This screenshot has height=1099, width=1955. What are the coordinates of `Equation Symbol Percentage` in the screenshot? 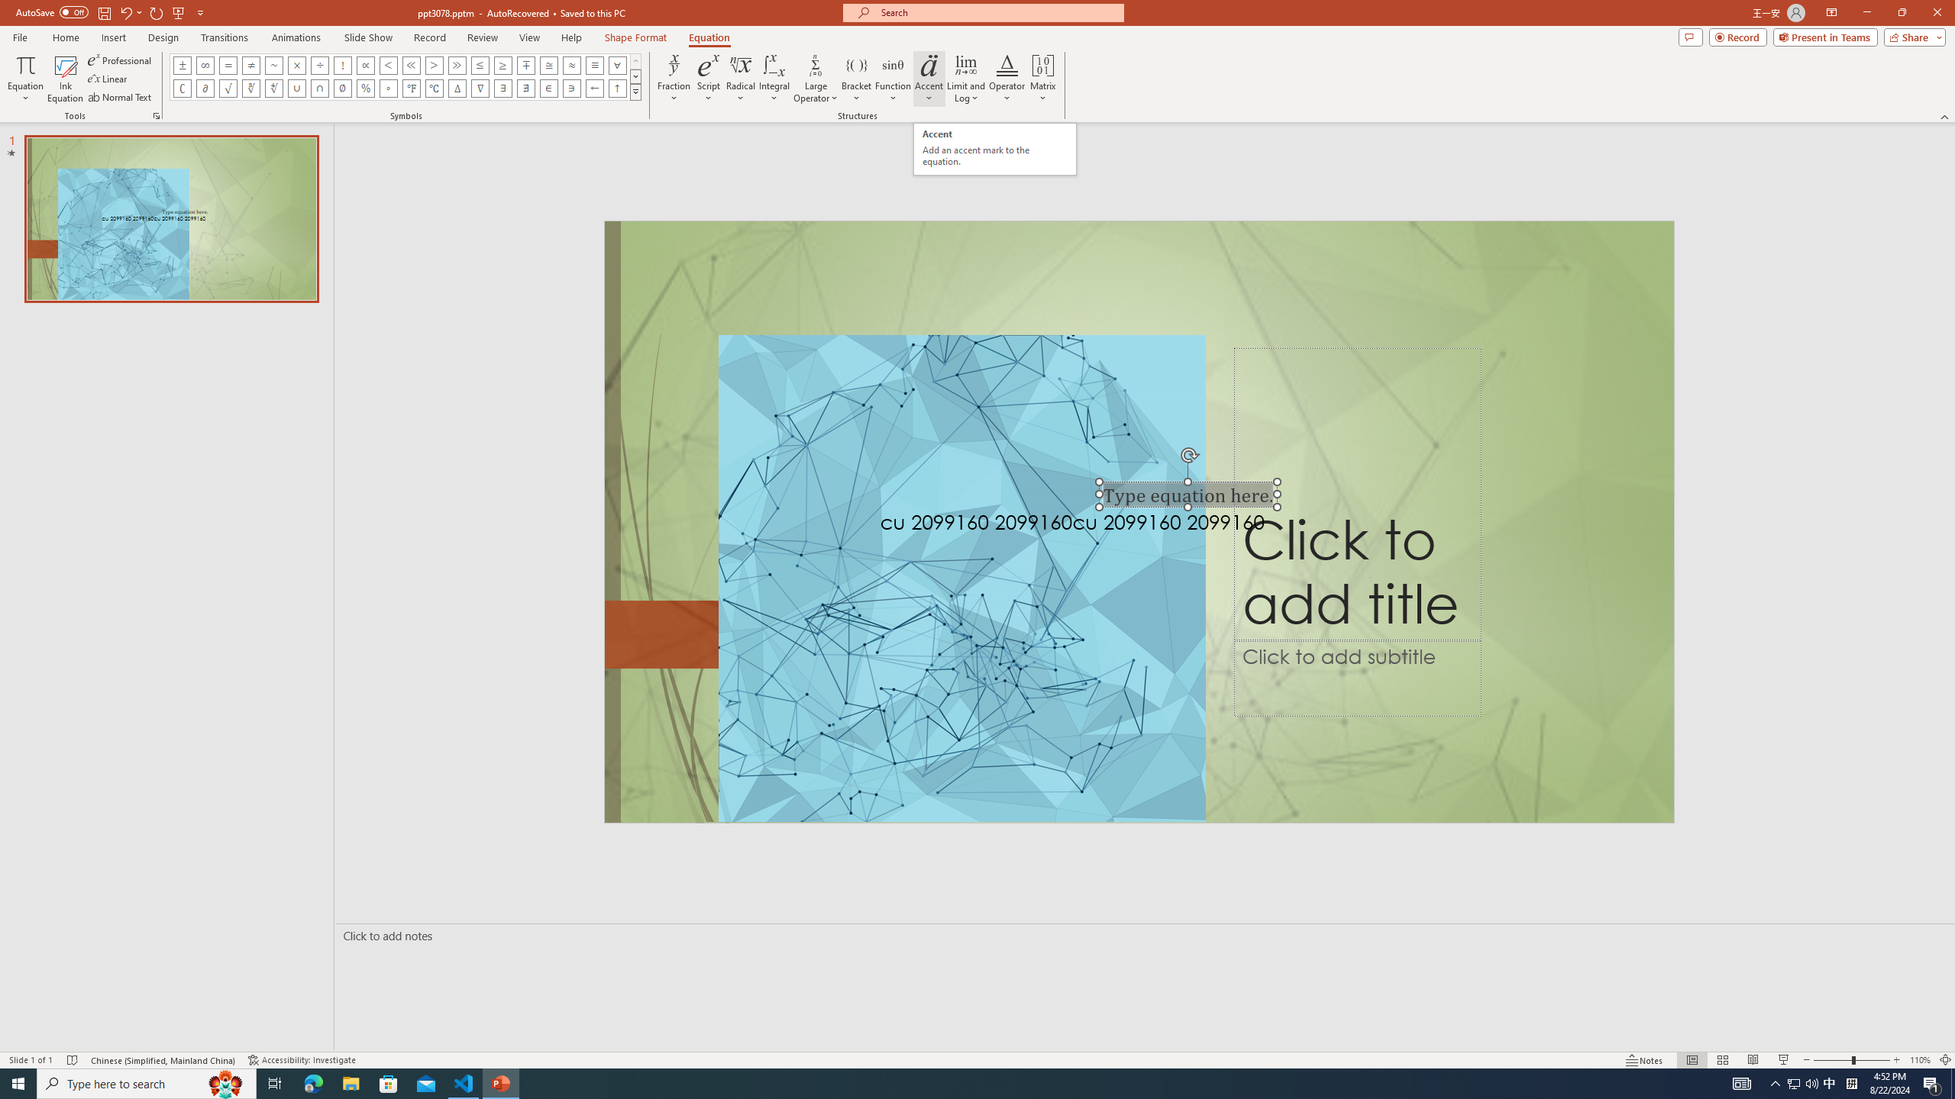 It's located at (365, 89).